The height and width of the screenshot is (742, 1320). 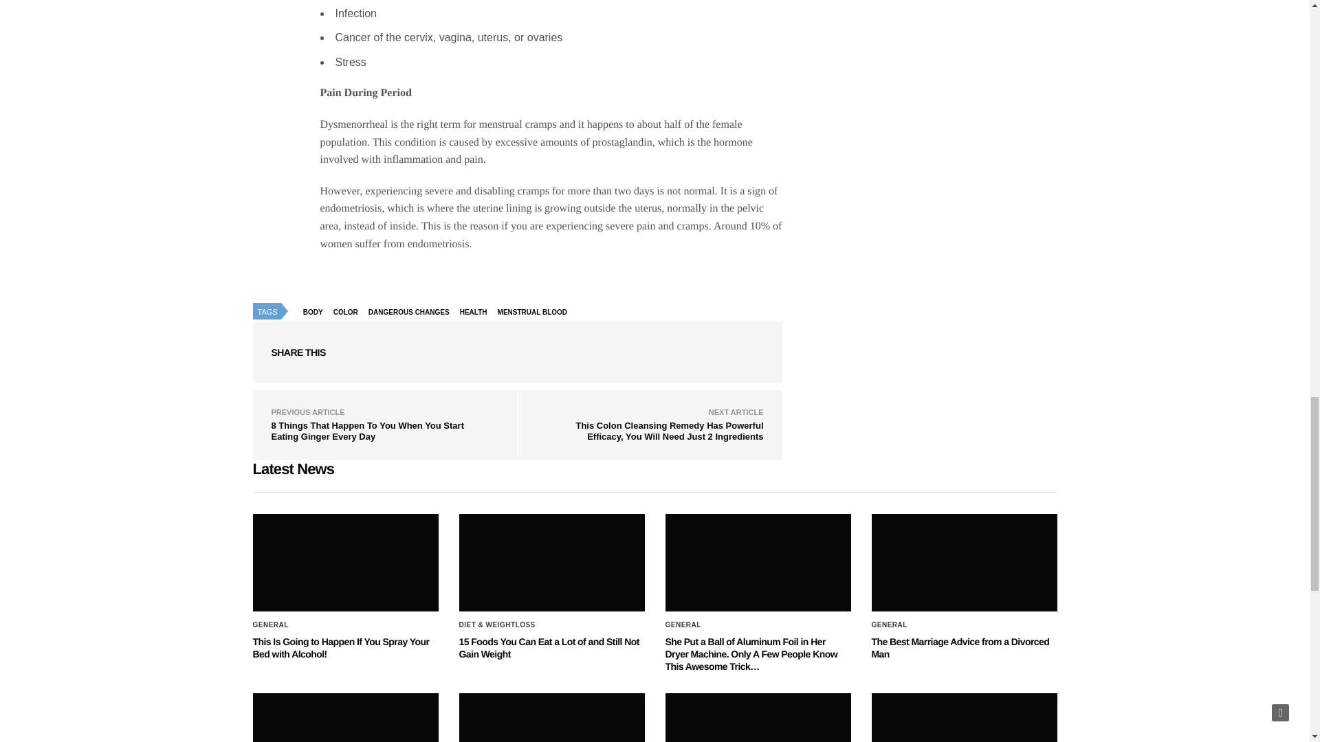 What do you see at coordinates (552, 562) in the screenshot?
I see `15 Foods You Can Eat a Lot of and Still Not Gain Weight` at bounding box center [552, 562].